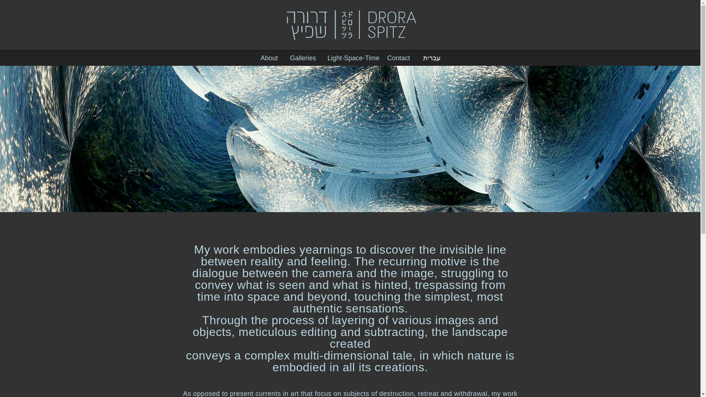  What do you see at coordinates (398, 58) in the screenshot?
I see `Contact` at bounding box center [398, 58].